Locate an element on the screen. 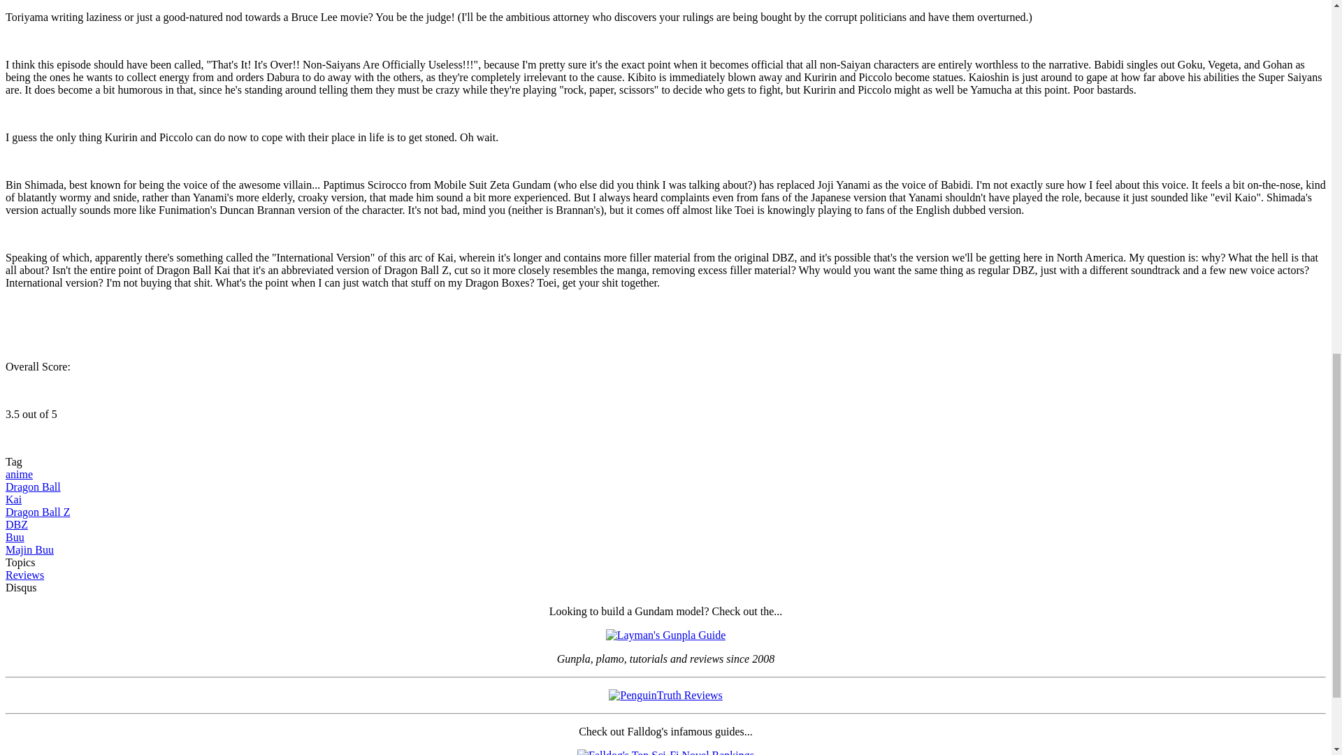  Buu is located at coordinates (14, 537).